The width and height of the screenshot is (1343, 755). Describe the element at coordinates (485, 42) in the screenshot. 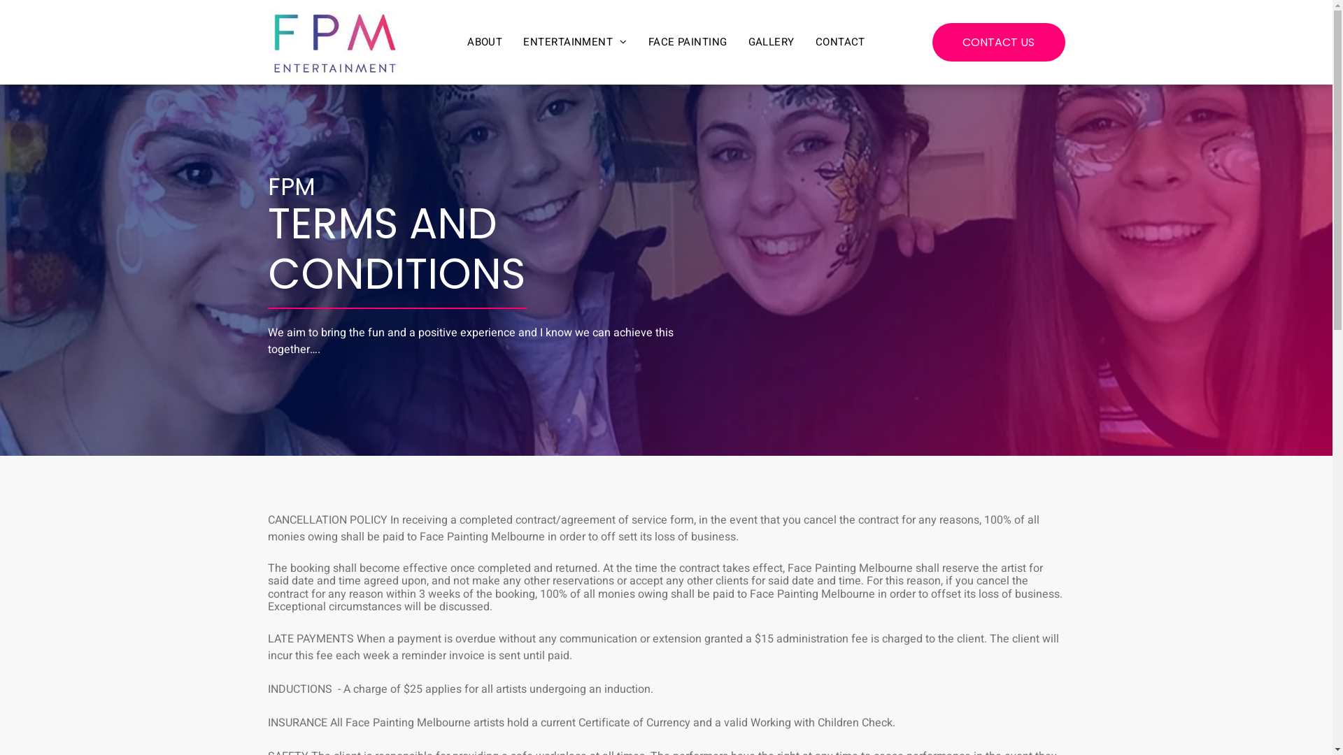

I see `ABOUT` at that location.